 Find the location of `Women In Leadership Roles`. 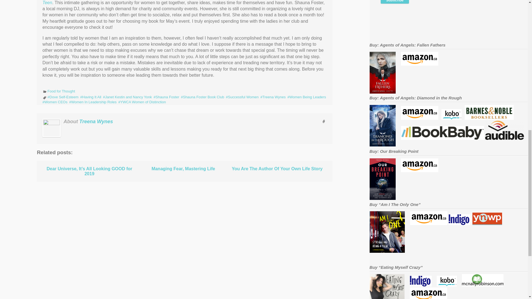

Women In Leadership Roles is located at coordinates (93, 102).